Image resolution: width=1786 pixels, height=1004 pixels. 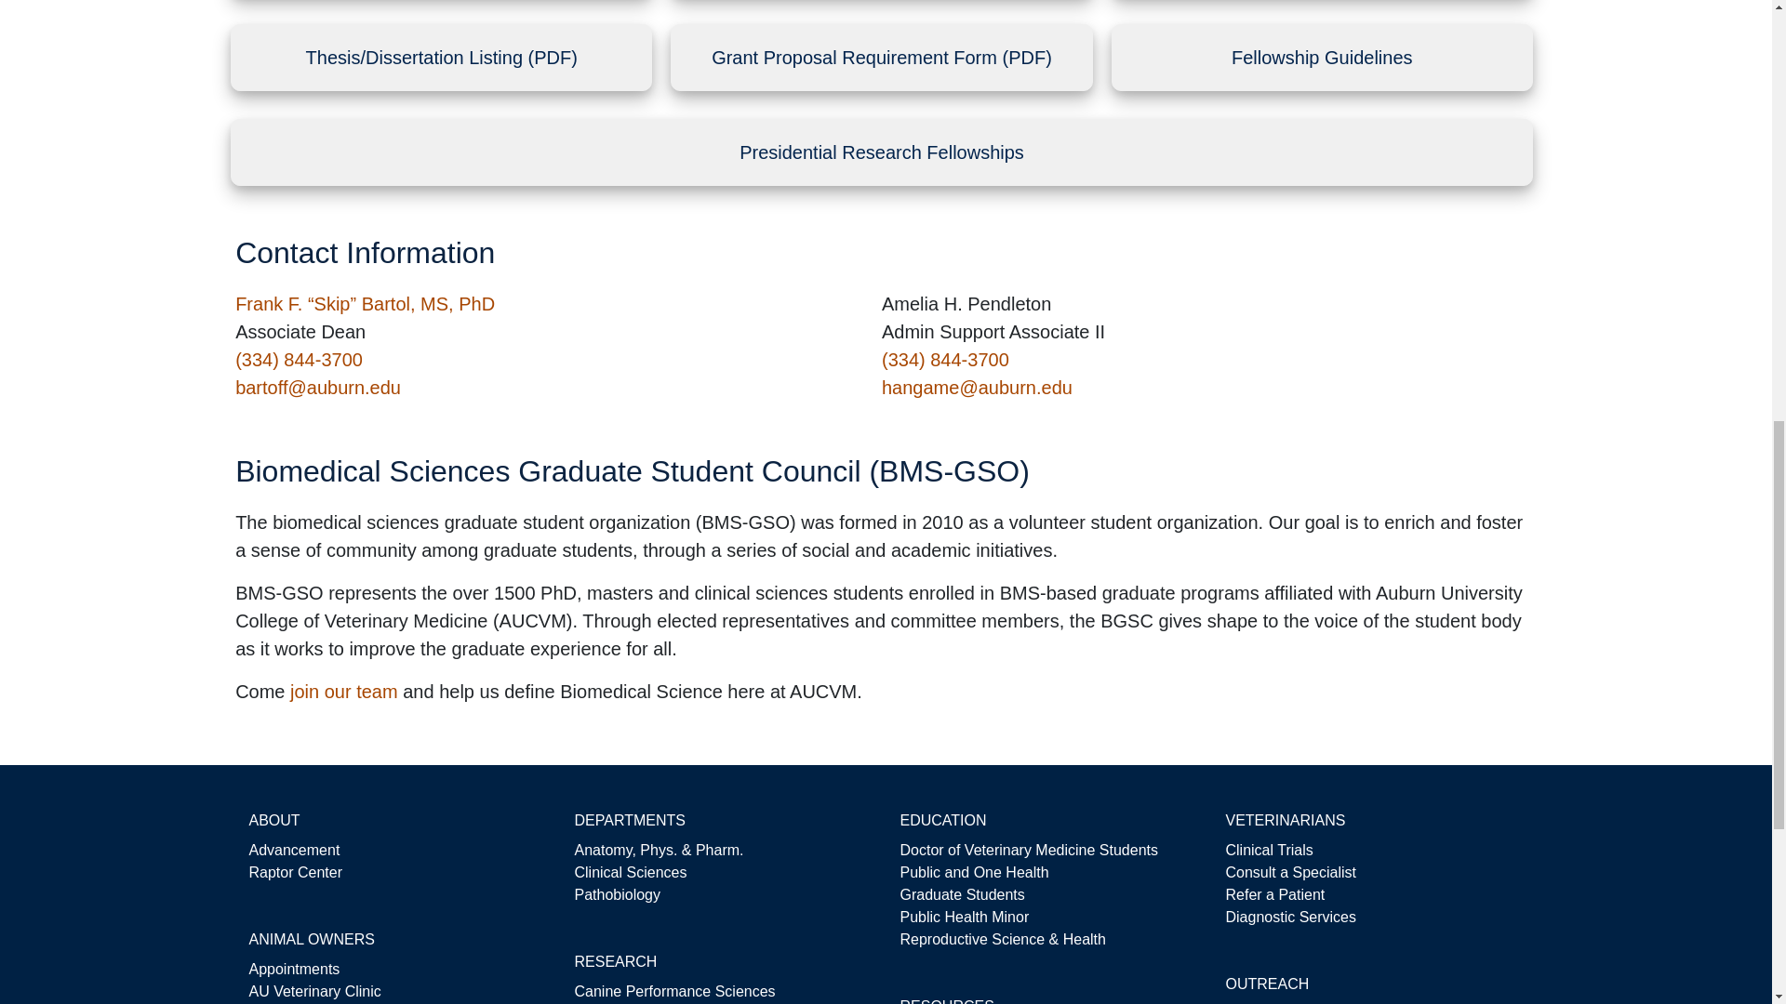 I want to click on Fellowship Guidelines, so click(x=1323, y=58).